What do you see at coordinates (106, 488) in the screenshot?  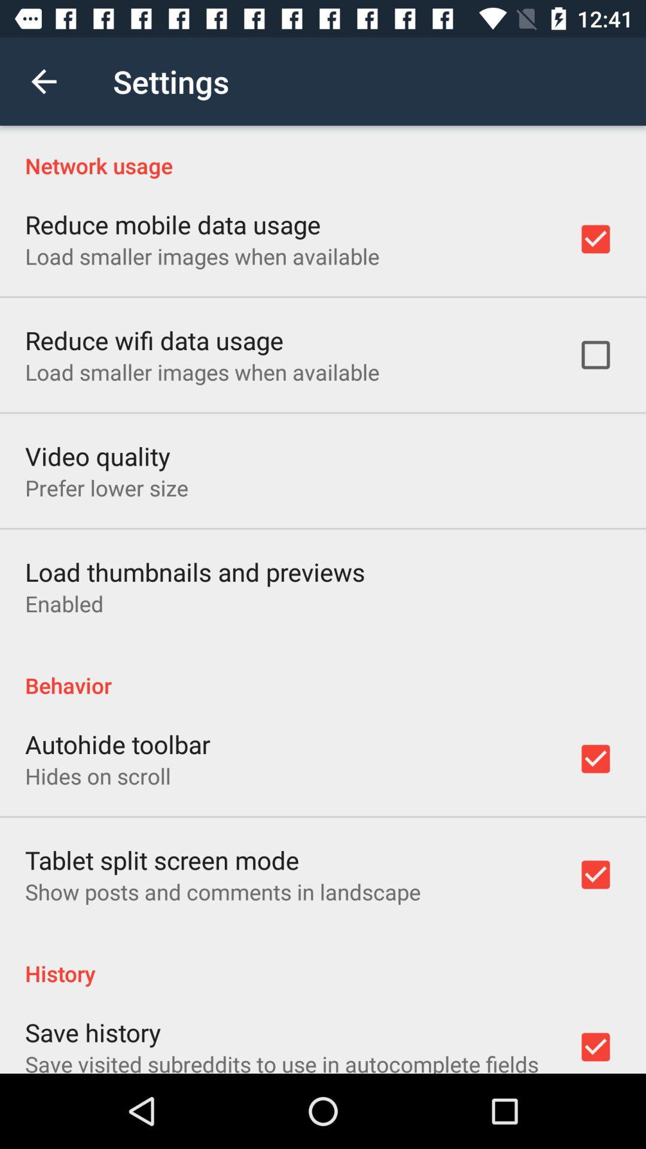 I see `turn off the prefer lower size` at bounding box center [106, 488].